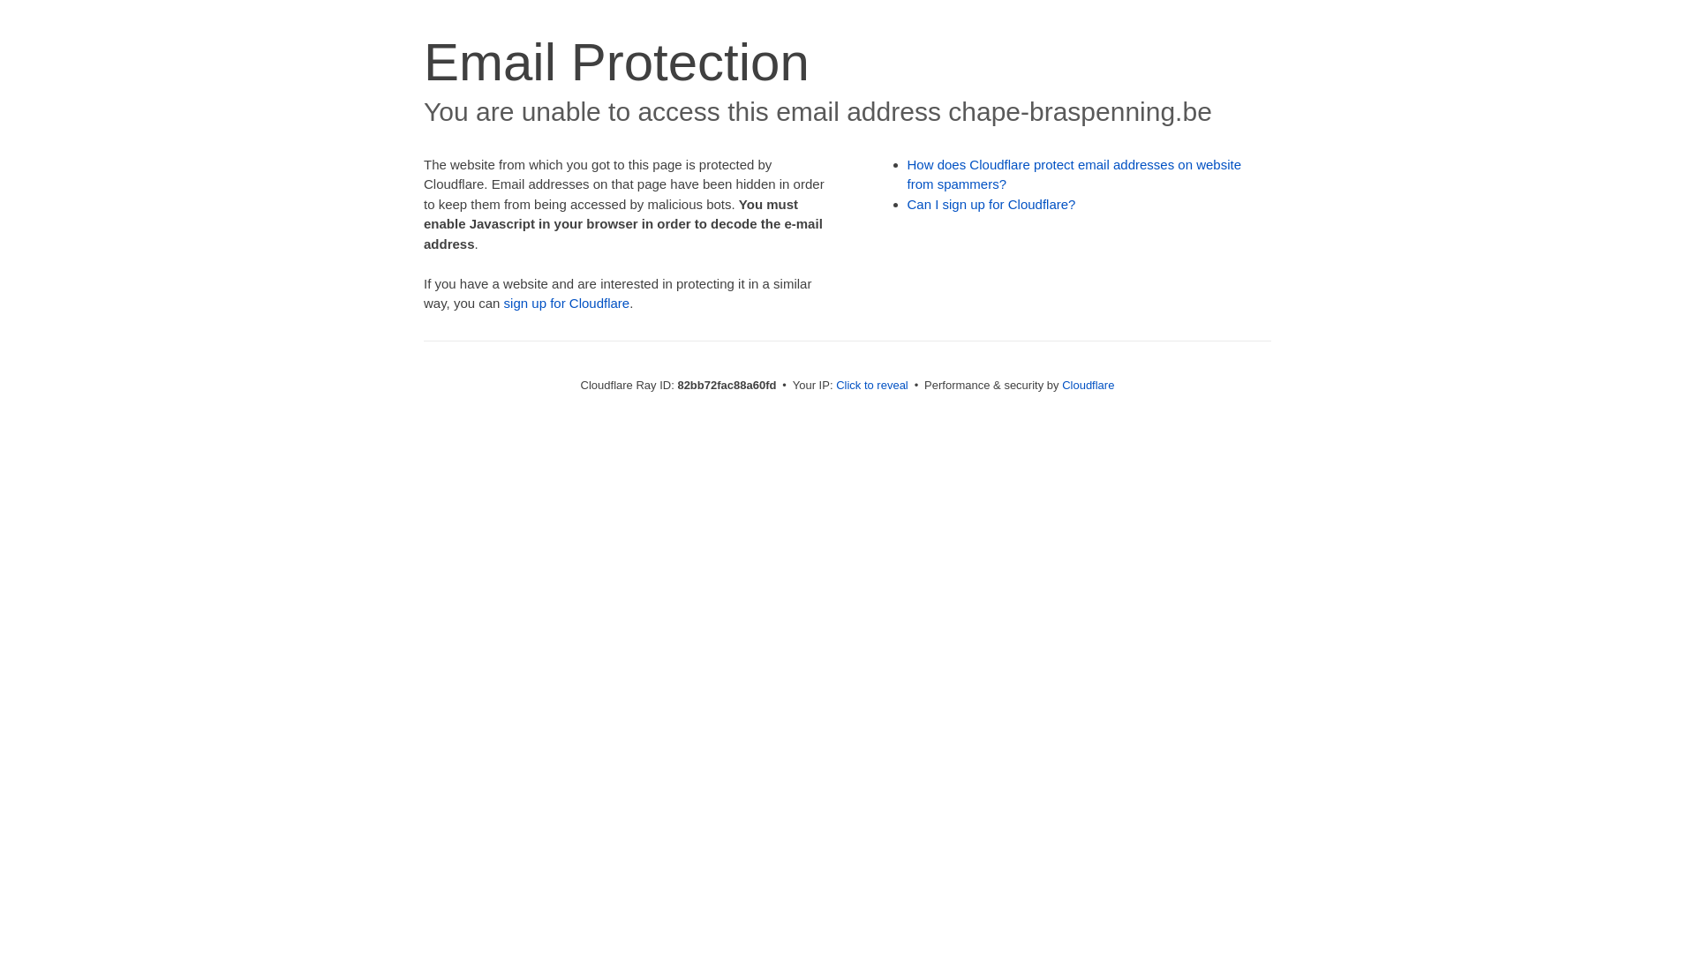 This screenshot has width=1695, height=953. What do you see at coordinates (567, 304) in the screenshot?
I see `sign up for Cloudflare` at bounding box center [567, 304].